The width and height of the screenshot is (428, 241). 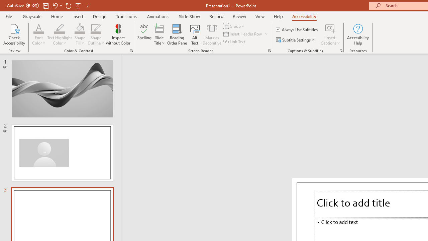 I want to click on Insert Header Row, so click(x=243, y=34).